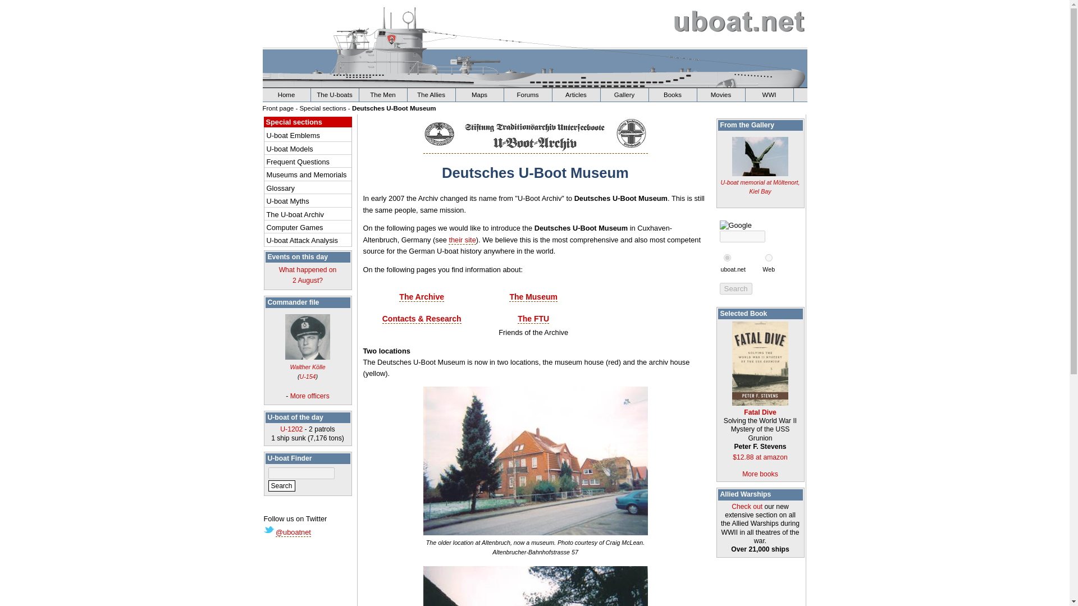 This screenshot has width=1078, height=606. What do you see at coordinates (335, 94) in the screenshot?
I see `The Boats` at bounding box center [335, 94].